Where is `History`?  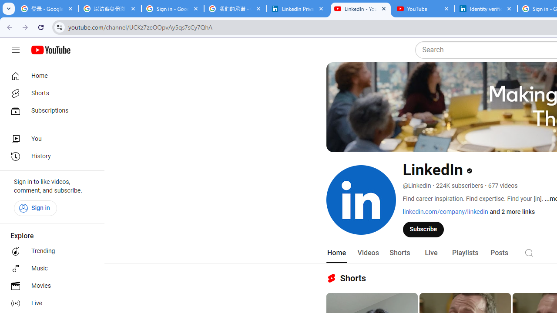 History is located at coordinates (50, 156).